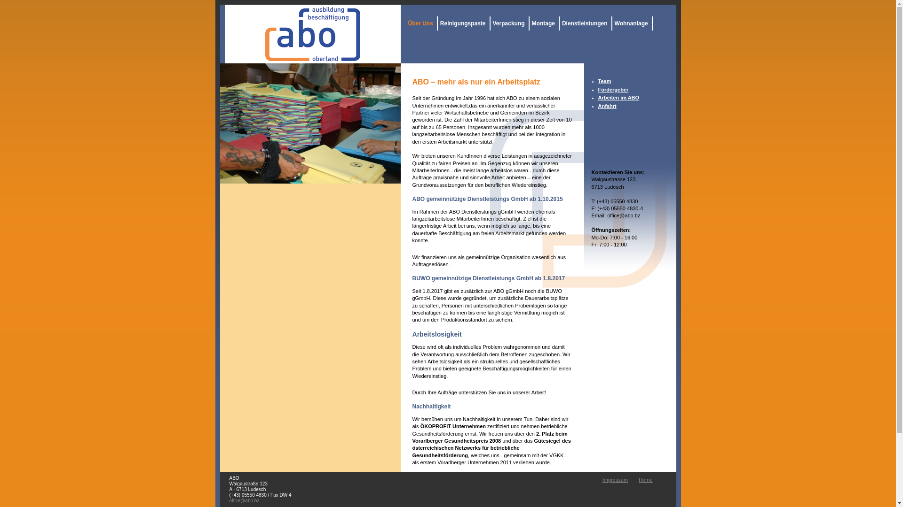  Describe the element at coordinates (545, 23) in the screenshot. I see `Montage` at that location.